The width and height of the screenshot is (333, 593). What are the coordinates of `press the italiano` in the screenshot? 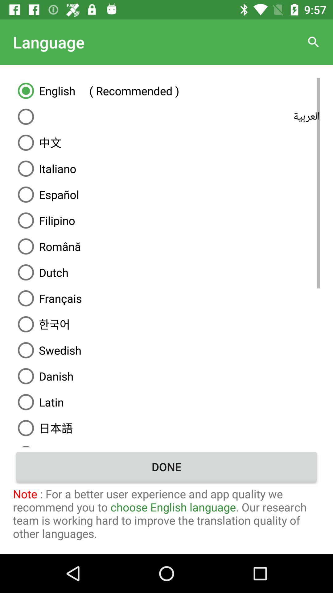 It's located at (166, 169).